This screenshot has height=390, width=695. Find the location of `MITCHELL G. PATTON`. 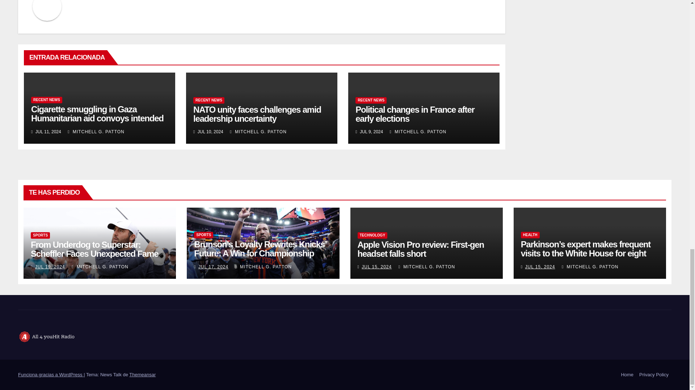

MITCHELL G. PATTON is located at coordinates (258, 131).